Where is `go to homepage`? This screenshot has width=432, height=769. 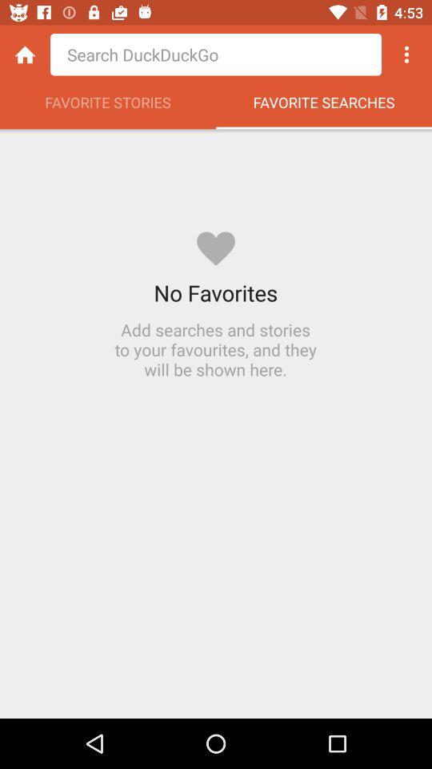
go to homepage is located at coordinates (26, 54).